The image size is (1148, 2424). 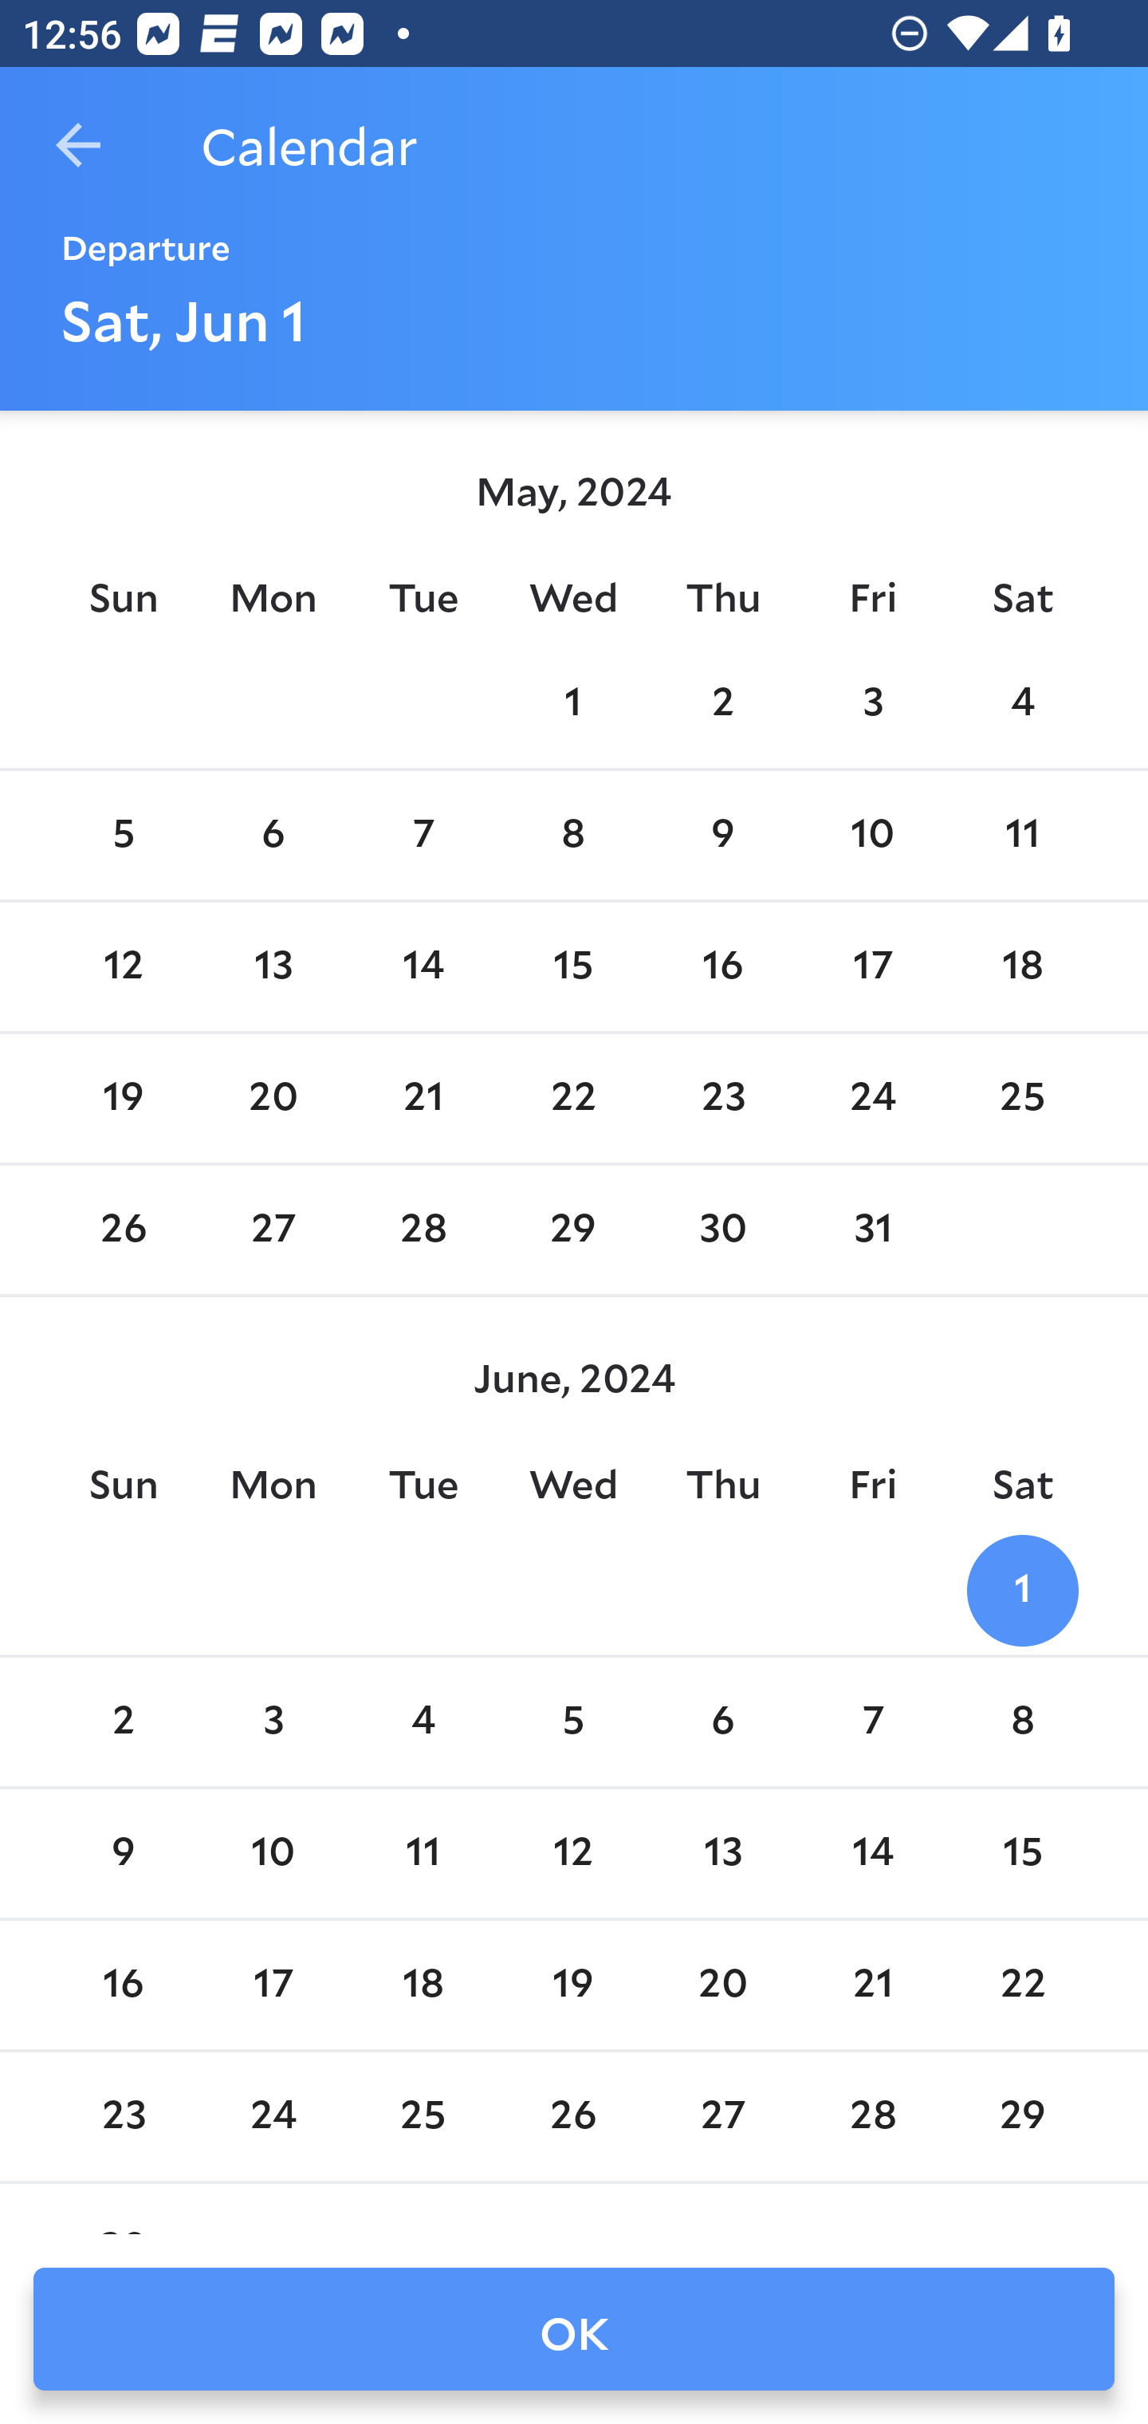 I want to click on 26, so click(x=123, y=1231).